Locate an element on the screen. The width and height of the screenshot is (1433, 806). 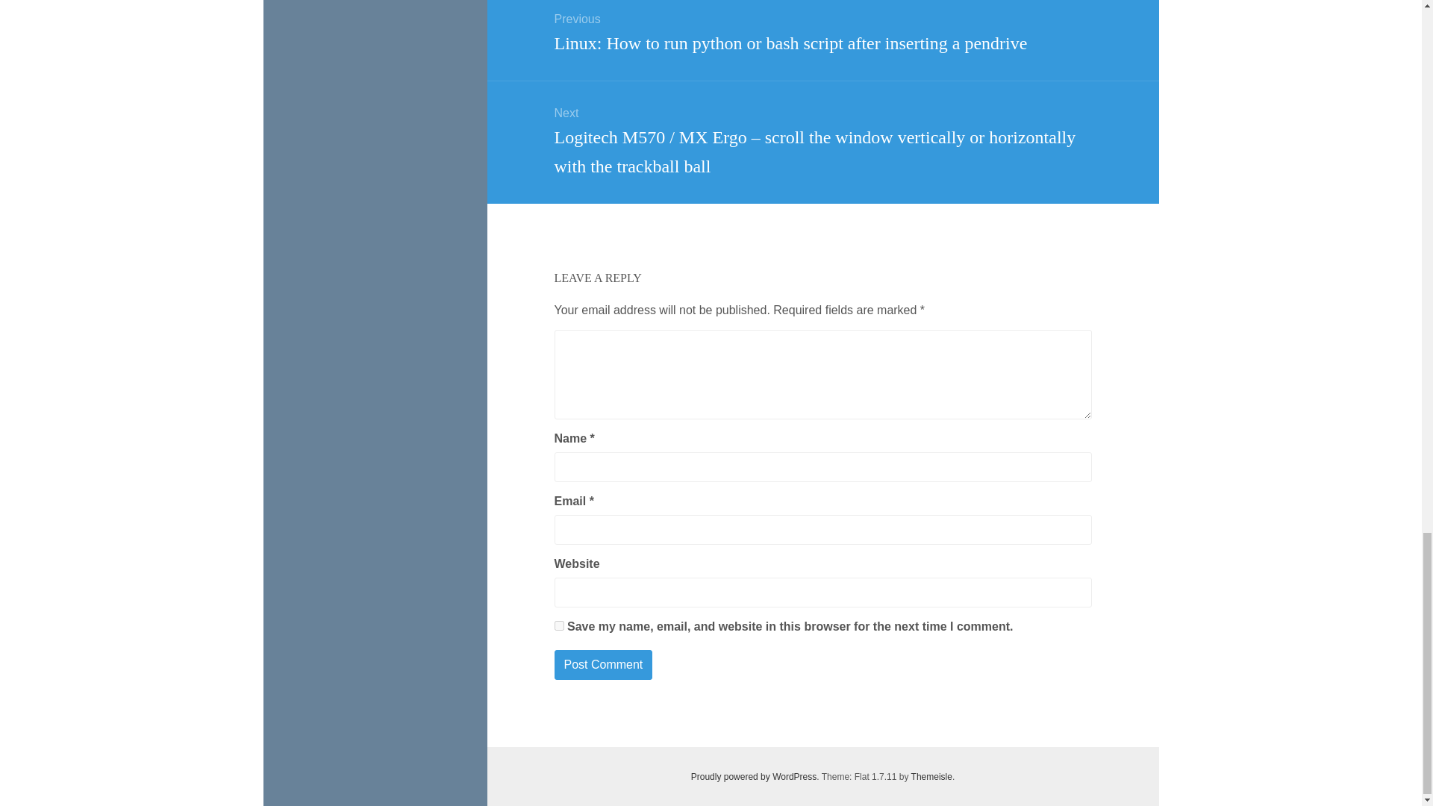
yes is located at coordinates (558, 625).